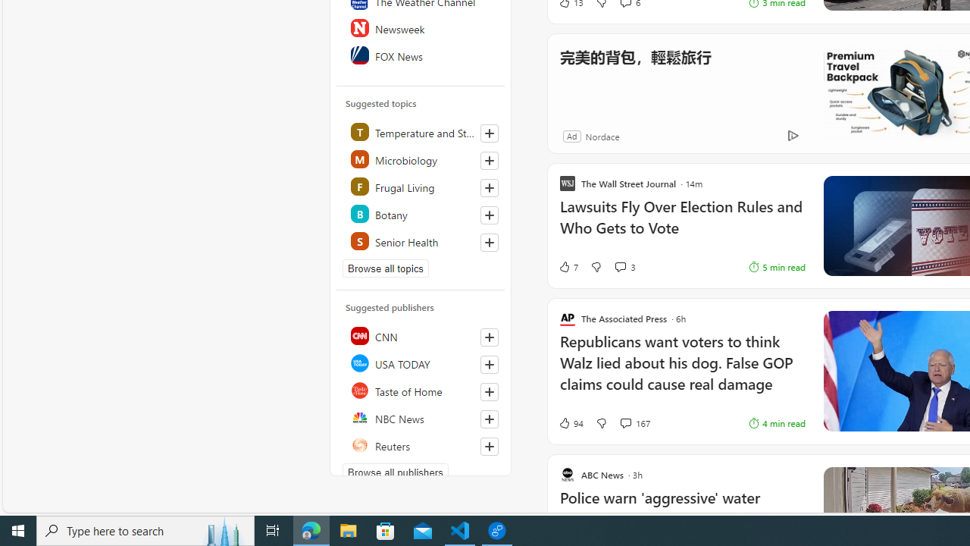 The image size is (970, 546). I want to click on View comments 3 Comment, so click(620, 267).